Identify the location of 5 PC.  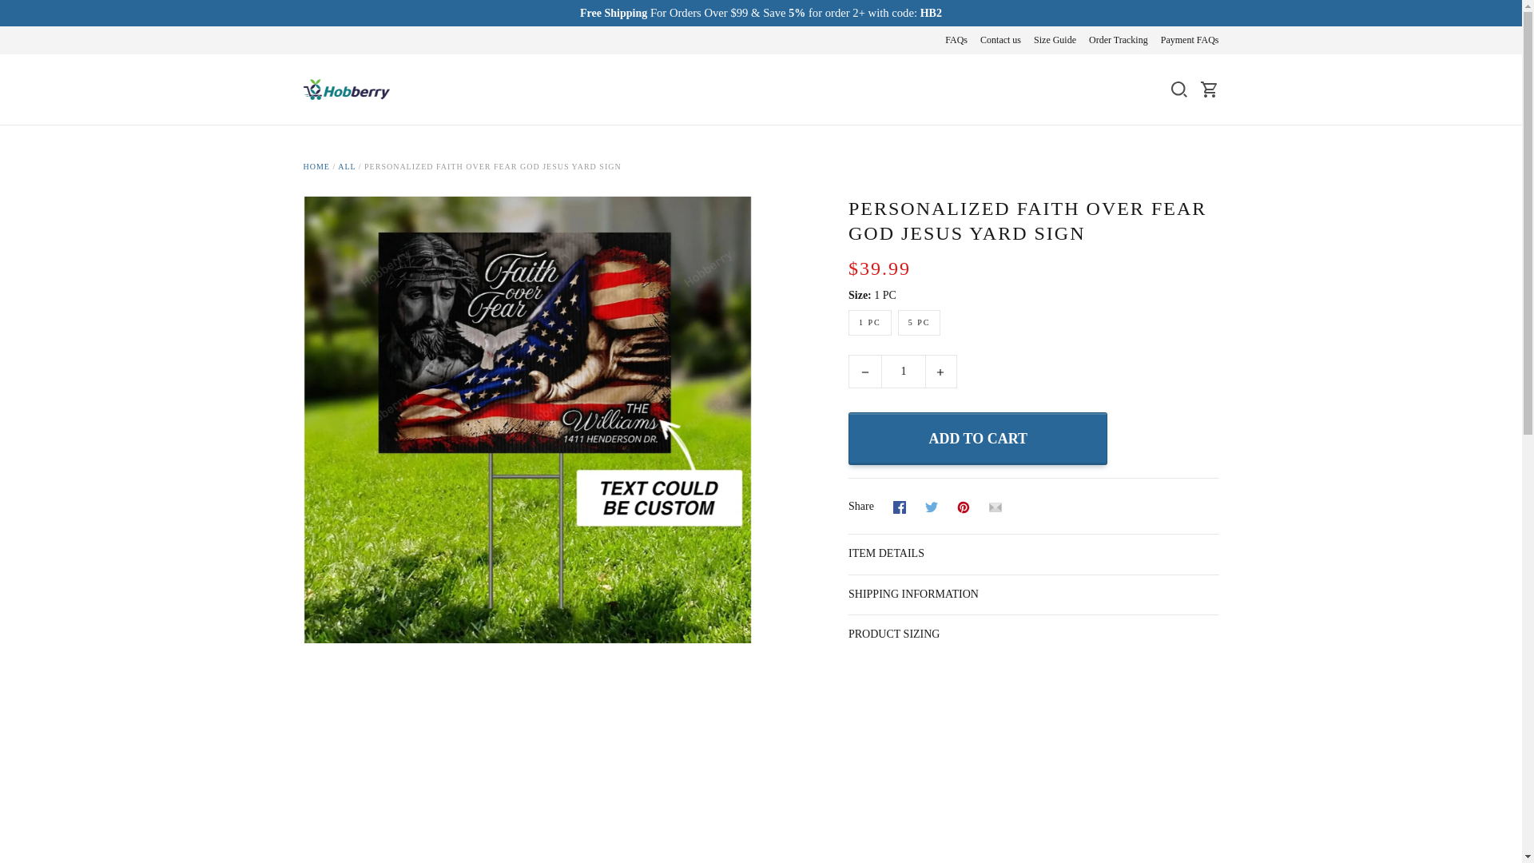
(919, 323).